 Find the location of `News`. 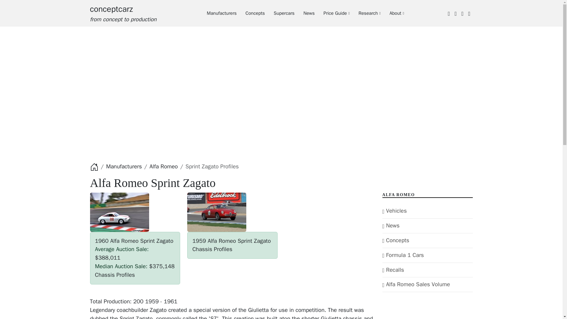

News is located at coordinates (304, 13).